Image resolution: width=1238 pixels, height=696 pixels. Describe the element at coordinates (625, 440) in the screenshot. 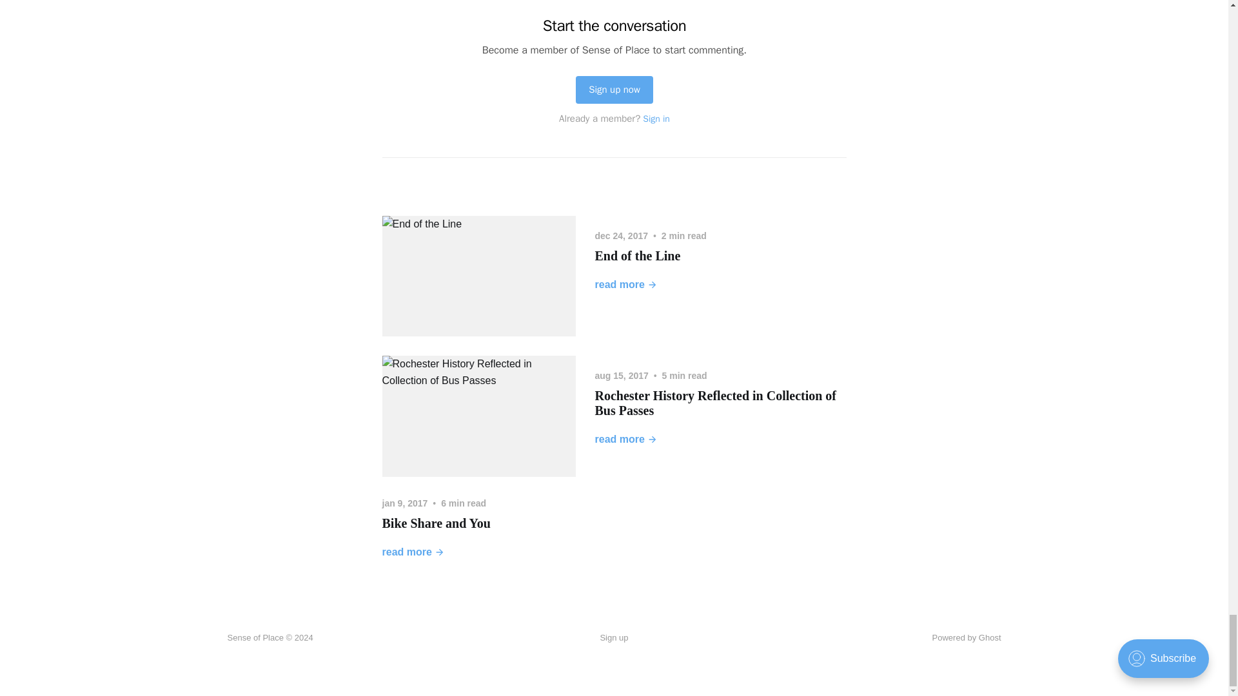

I see `read more` at that location.